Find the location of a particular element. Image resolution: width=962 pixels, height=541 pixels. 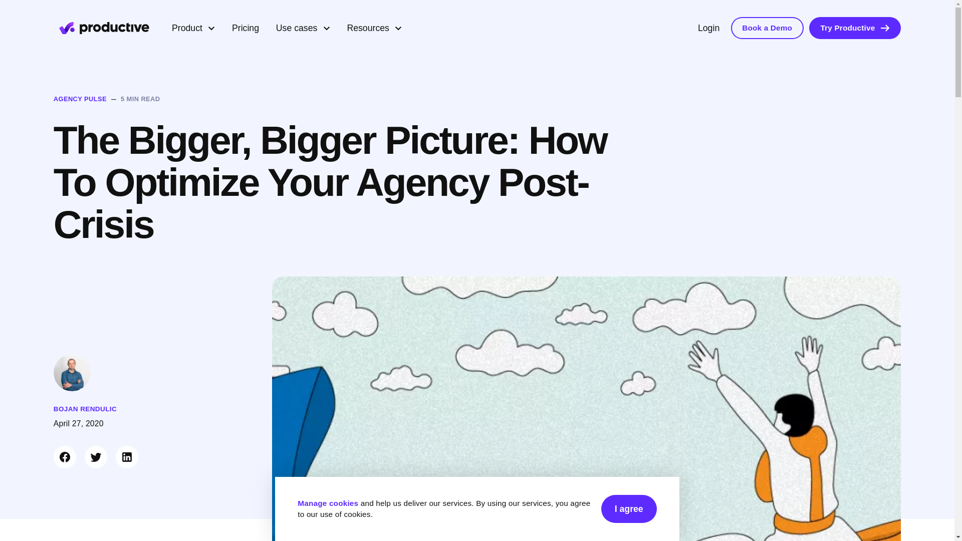

Productive is located at coordinates (104, 28).